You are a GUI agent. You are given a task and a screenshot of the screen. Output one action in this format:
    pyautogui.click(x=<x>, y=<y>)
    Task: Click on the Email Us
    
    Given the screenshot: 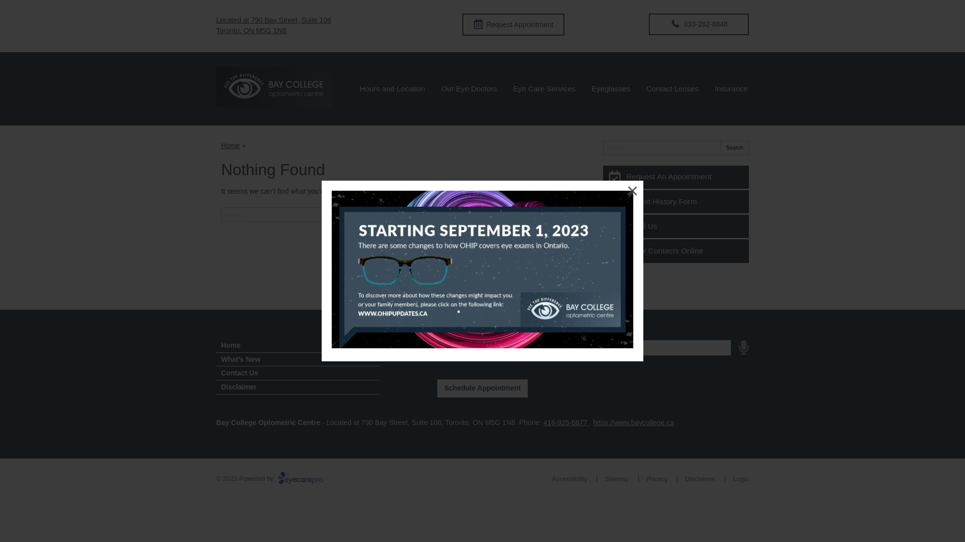 What is the action you would take?
    pyautogui.click(x=676, y=226)
    